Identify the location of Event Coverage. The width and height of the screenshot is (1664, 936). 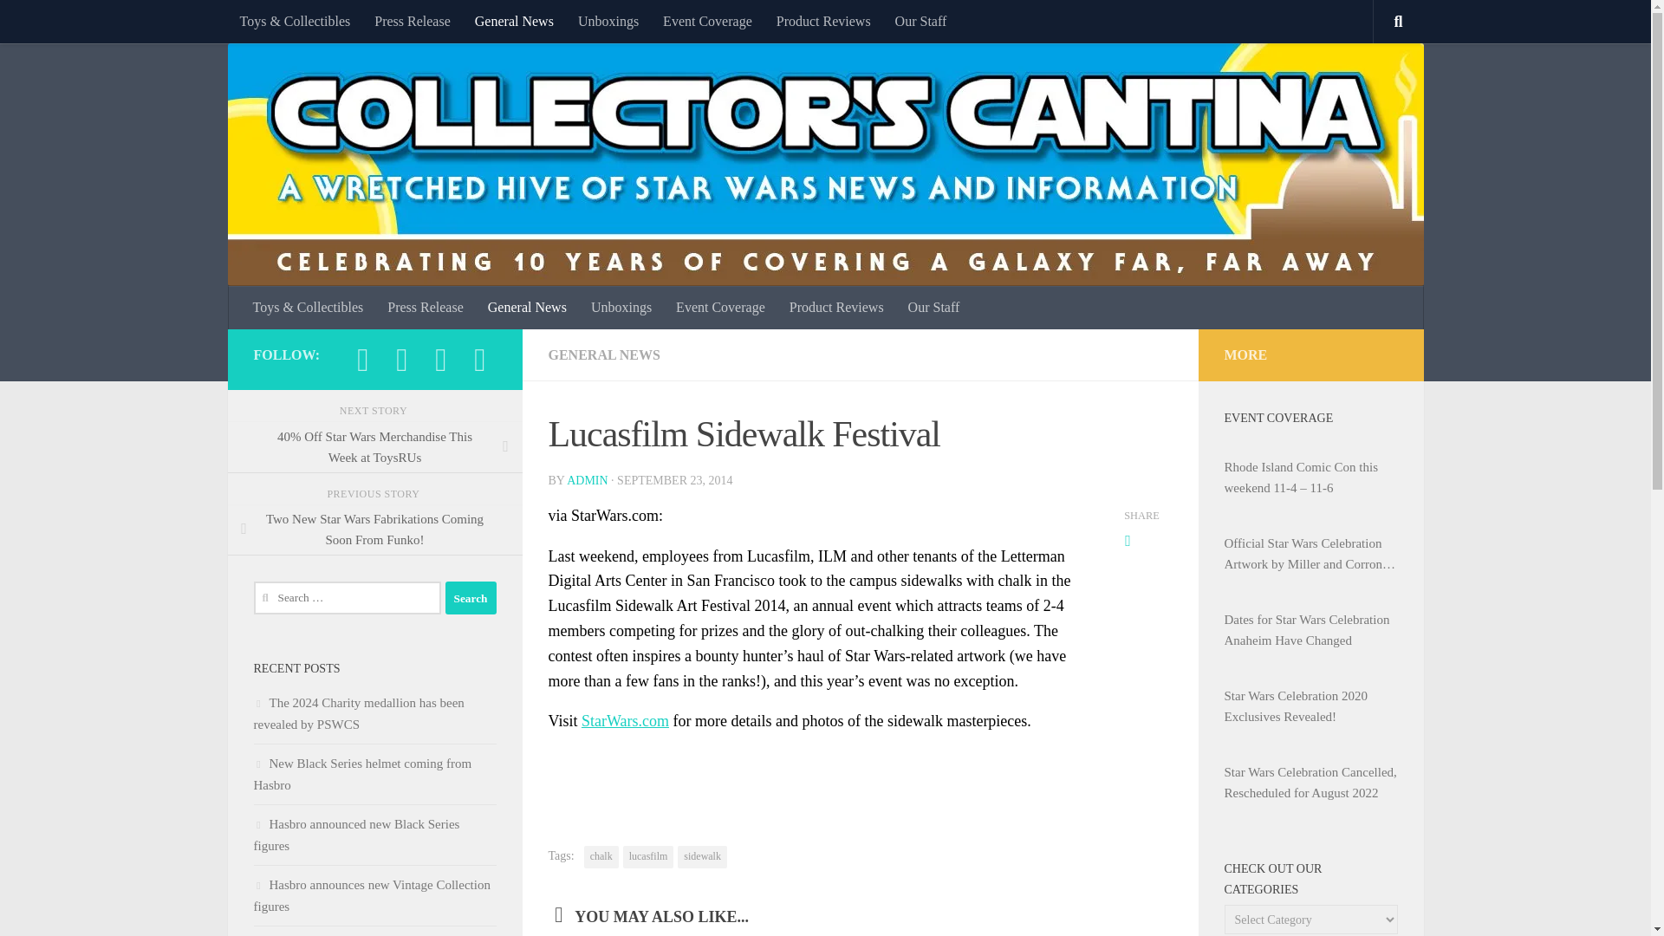
(707, 21).